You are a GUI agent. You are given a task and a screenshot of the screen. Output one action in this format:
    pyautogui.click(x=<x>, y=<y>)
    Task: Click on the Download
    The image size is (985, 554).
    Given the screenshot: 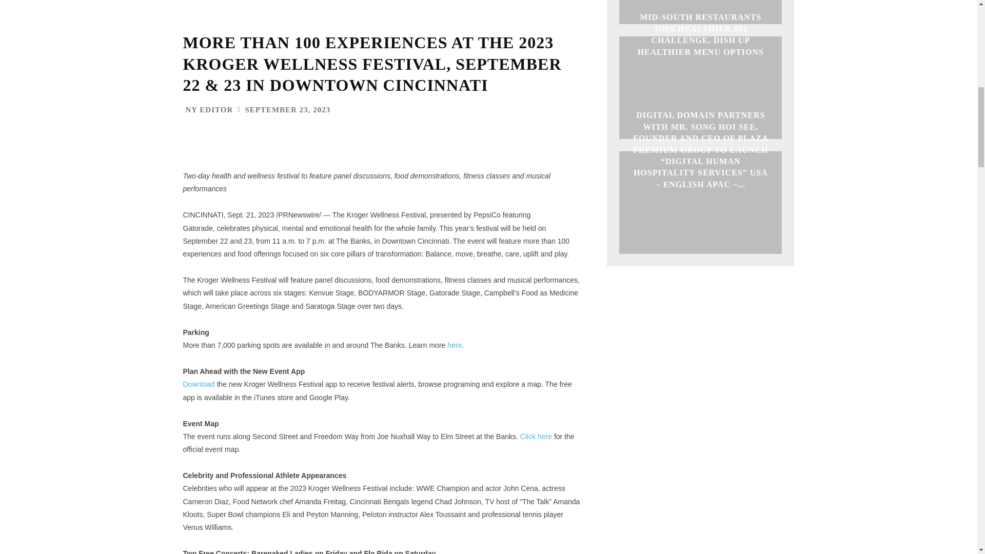 What is the action you would take?
    pyautogui.click(x=198, y=384)
    